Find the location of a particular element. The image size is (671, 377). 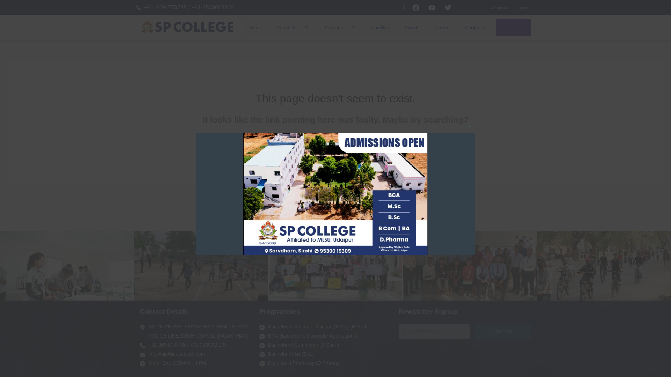

Courses is located at coordinates (341, 27).